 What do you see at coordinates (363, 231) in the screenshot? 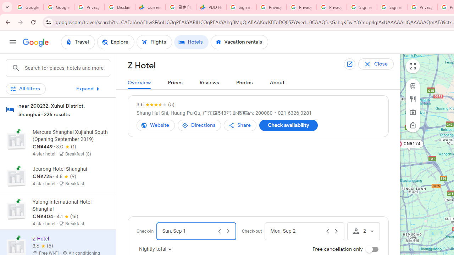
I see `Number of travelers. Current number of travelers is 2.` at bounding box center [363, 231].